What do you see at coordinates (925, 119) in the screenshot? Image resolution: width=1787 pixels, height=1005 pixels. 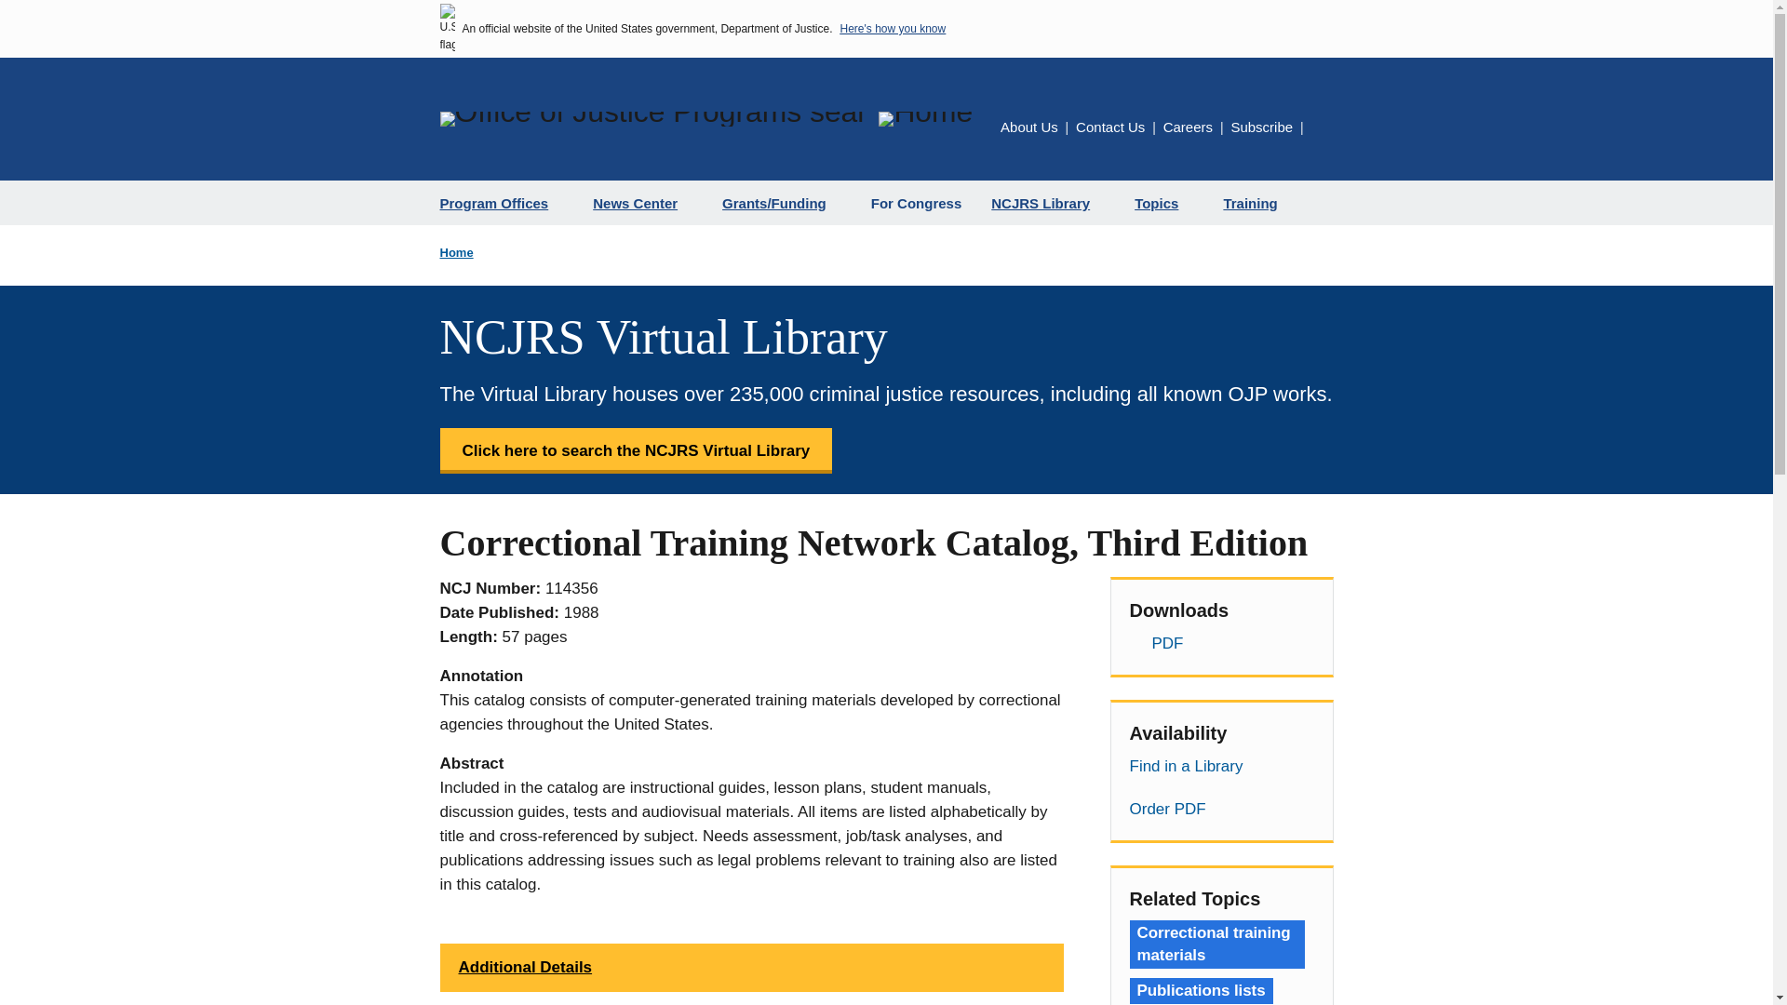 I see `Home` at bounding box center [925, 119].